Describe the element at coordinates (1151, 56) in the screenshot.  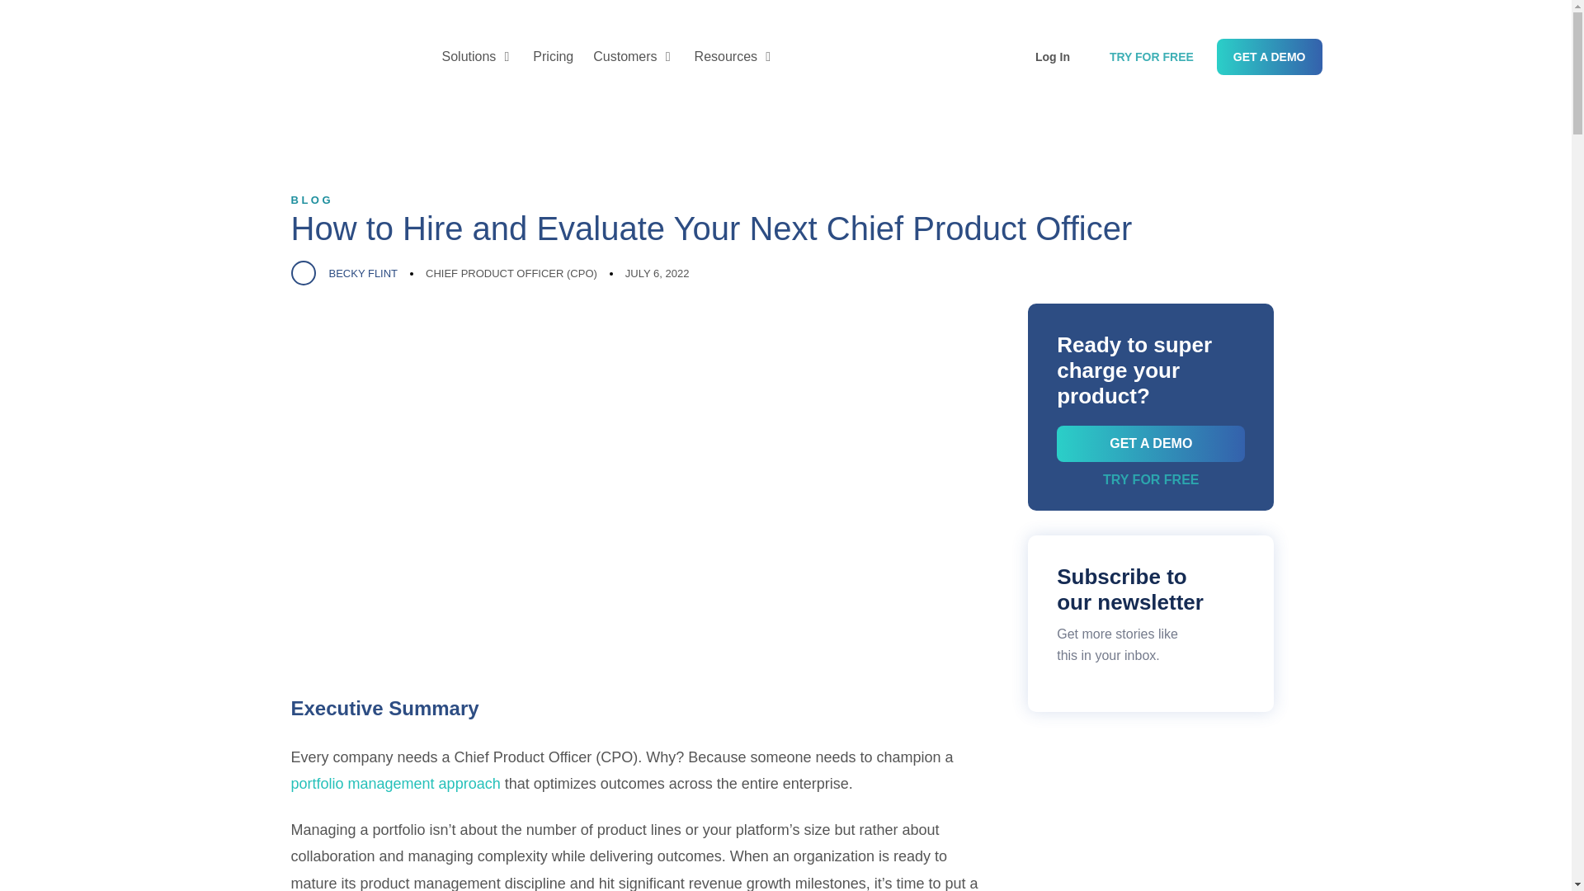
I see `TRY FOR FREE` at that location.